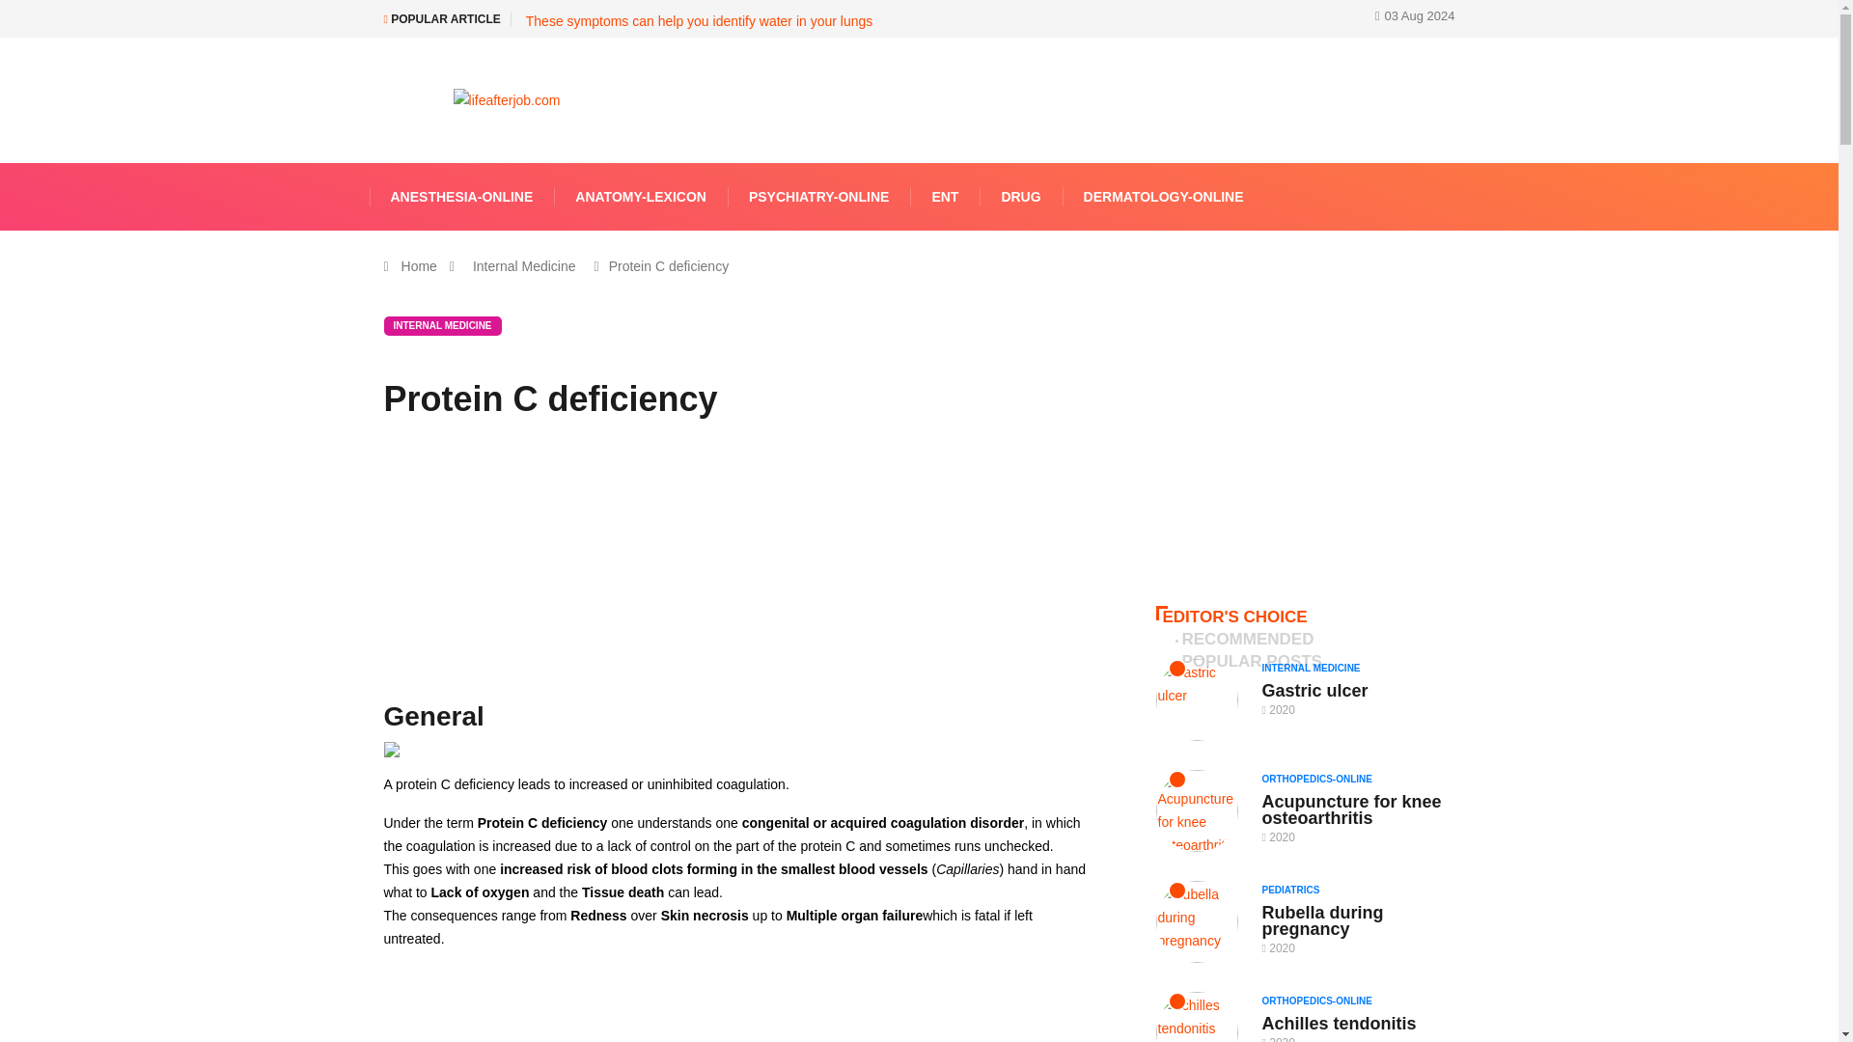 The width and height of the screenshot is (1853, 1042). Describe the element at coordinates (1021, 196) in the screenshot. I see `DRUG` at that location.